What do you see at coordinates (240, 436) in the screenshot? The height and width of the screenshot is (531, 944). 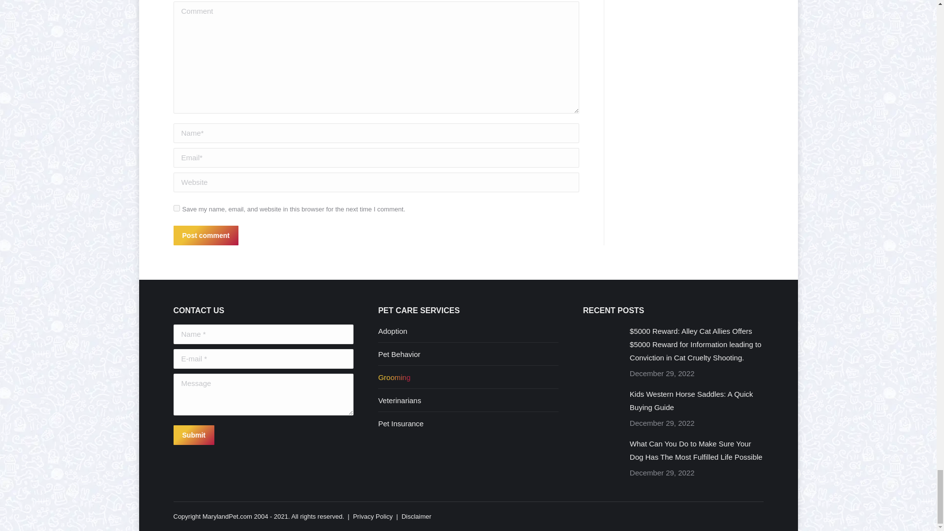 I see `submit` at bounding box center [240, 436].